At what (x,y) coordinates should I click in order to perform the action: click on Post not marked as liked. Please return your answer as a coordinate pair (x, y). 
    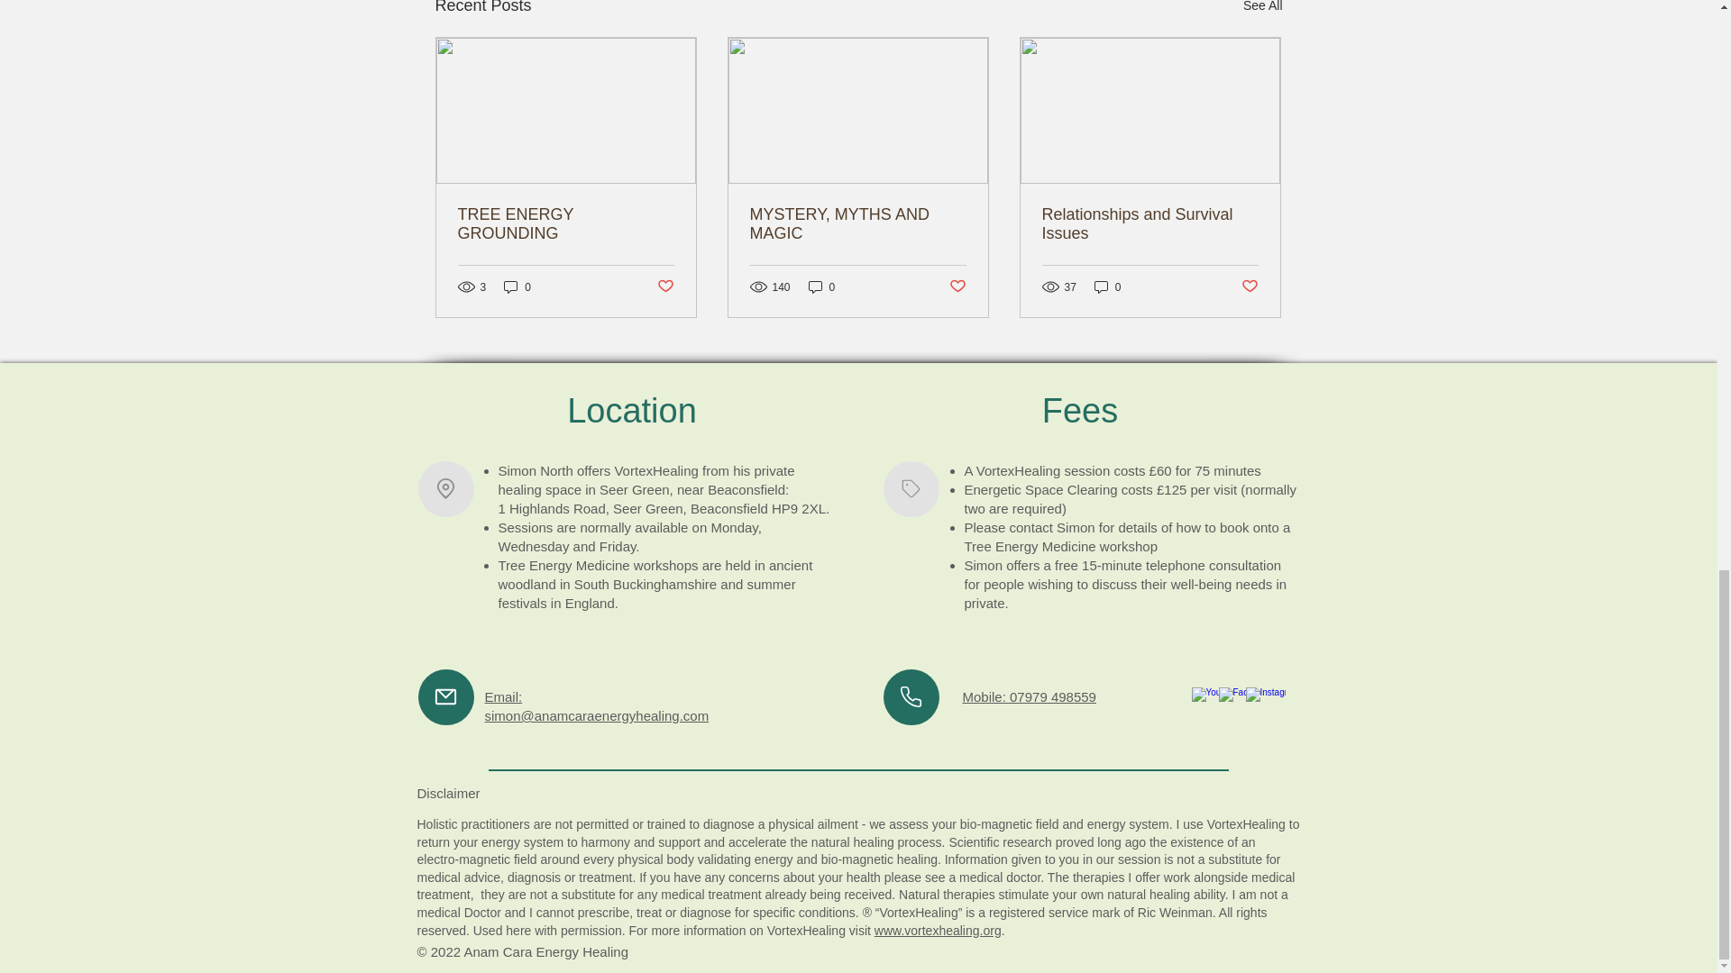
    Looking at the image, I should click on (1250, 286).